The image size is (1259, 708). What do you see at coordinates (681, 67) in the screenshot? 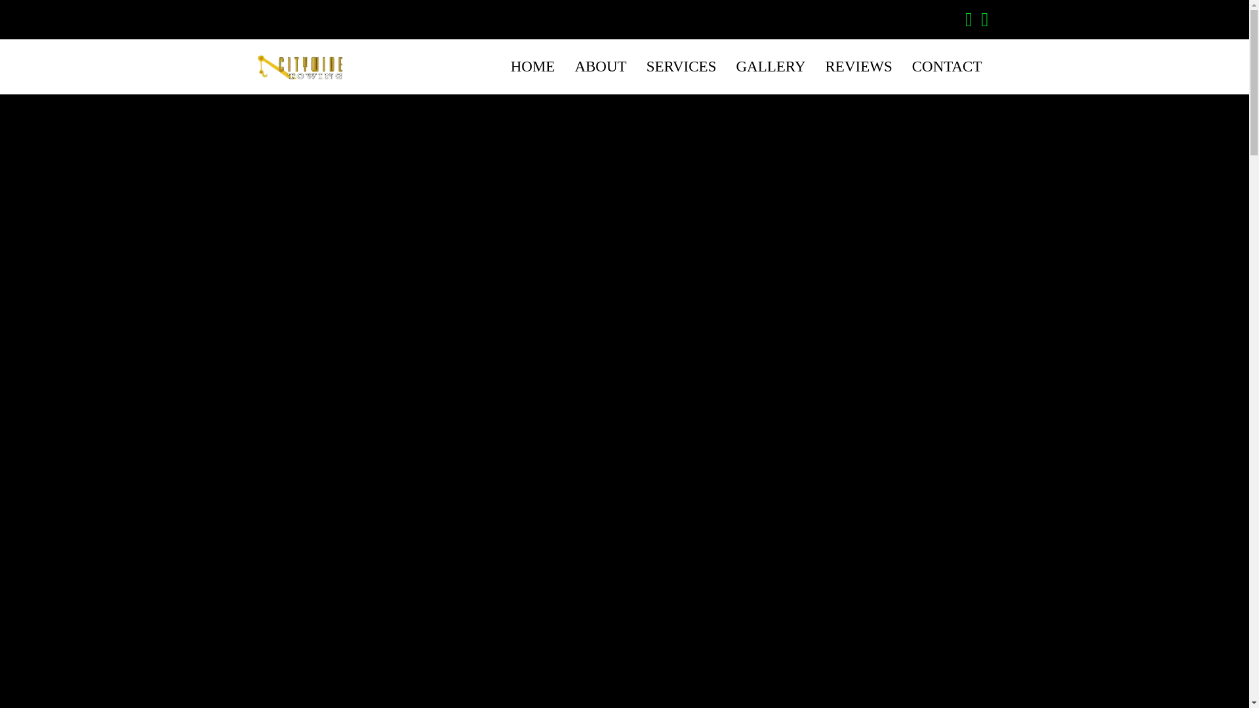
I see `SERVICES` at bounding box center [681, 67].